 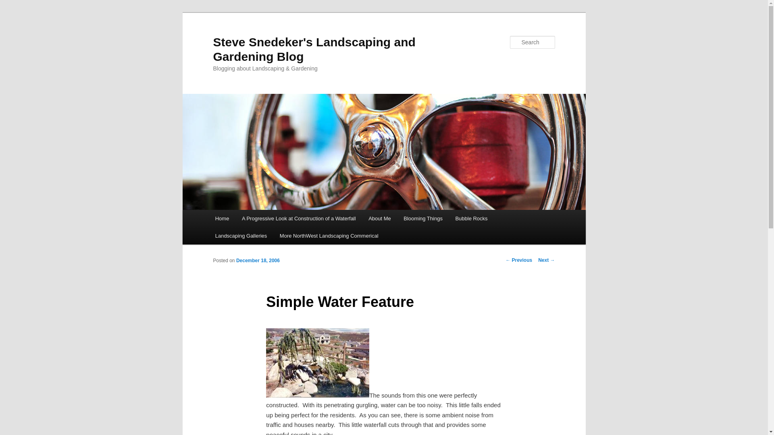 I want to click on Home, so click(x=222, y=218).